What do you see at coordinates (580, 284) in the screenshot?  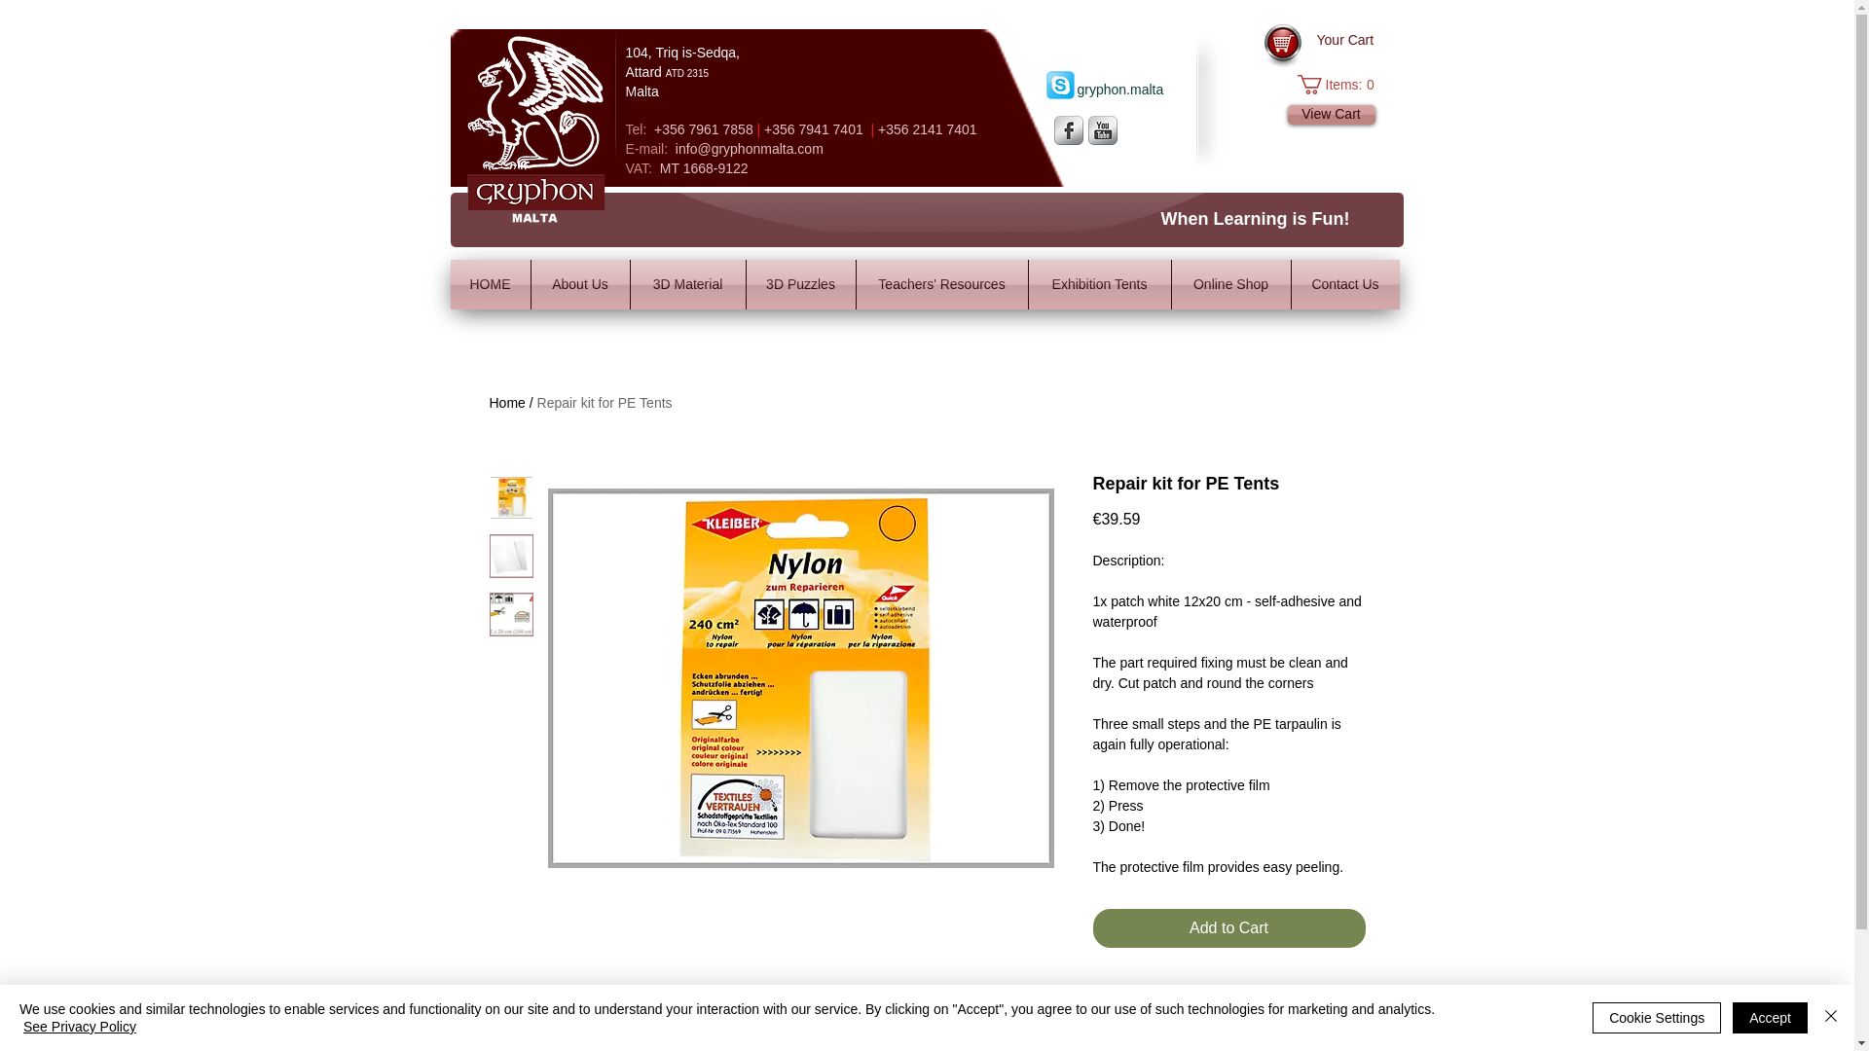 I see `About Us` at bounding box center [580, 284].